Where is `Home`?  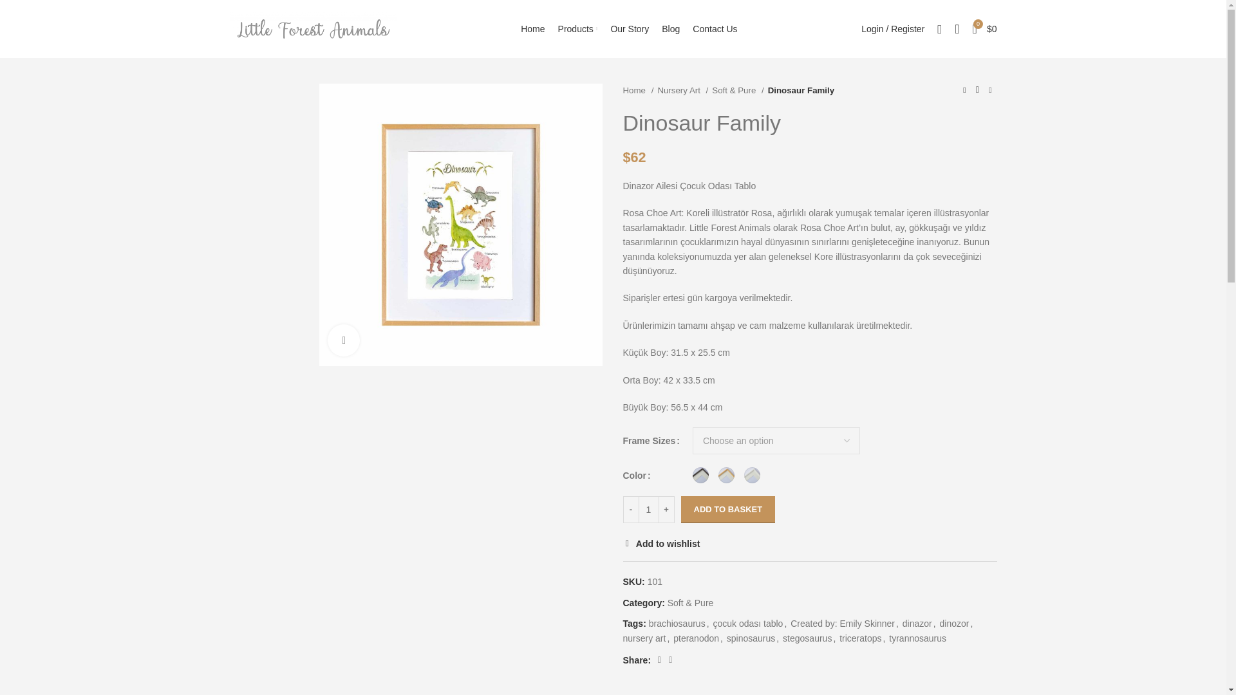
Home is located at coordinates (532, 28).